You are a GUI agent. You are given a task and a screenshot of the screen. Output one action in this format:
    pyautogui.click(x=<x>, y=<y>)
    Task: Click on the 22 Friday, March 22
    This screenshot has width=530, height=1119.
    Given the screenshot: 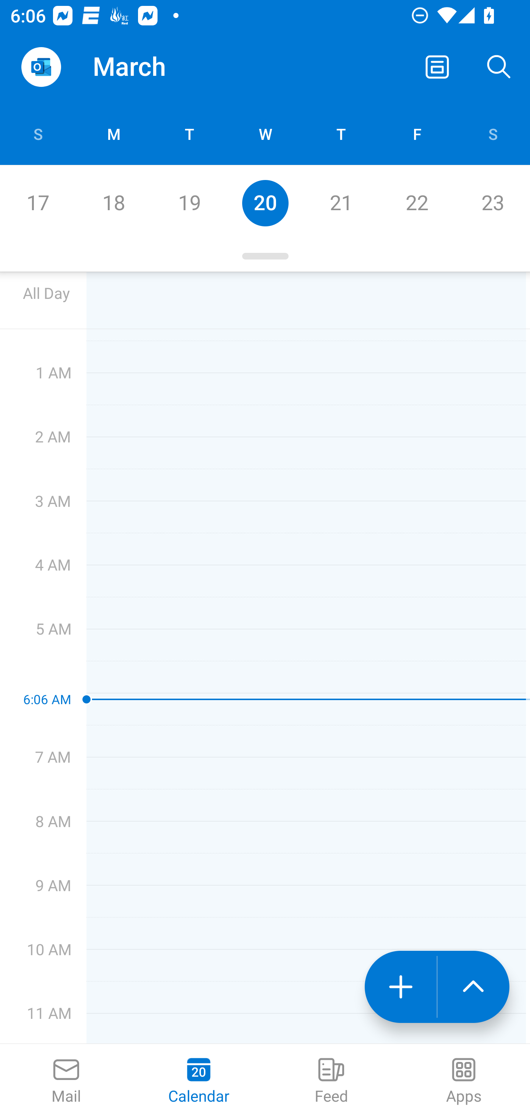 What is the action you would take?
    pyautogui.click(x=417, y=203)
    